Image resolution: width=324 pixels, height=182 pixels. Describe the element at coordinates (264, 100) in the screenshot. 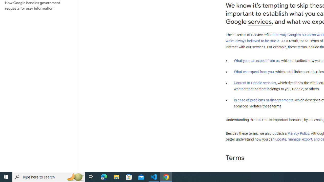

I see `In case of problems or disagreements` at that location.